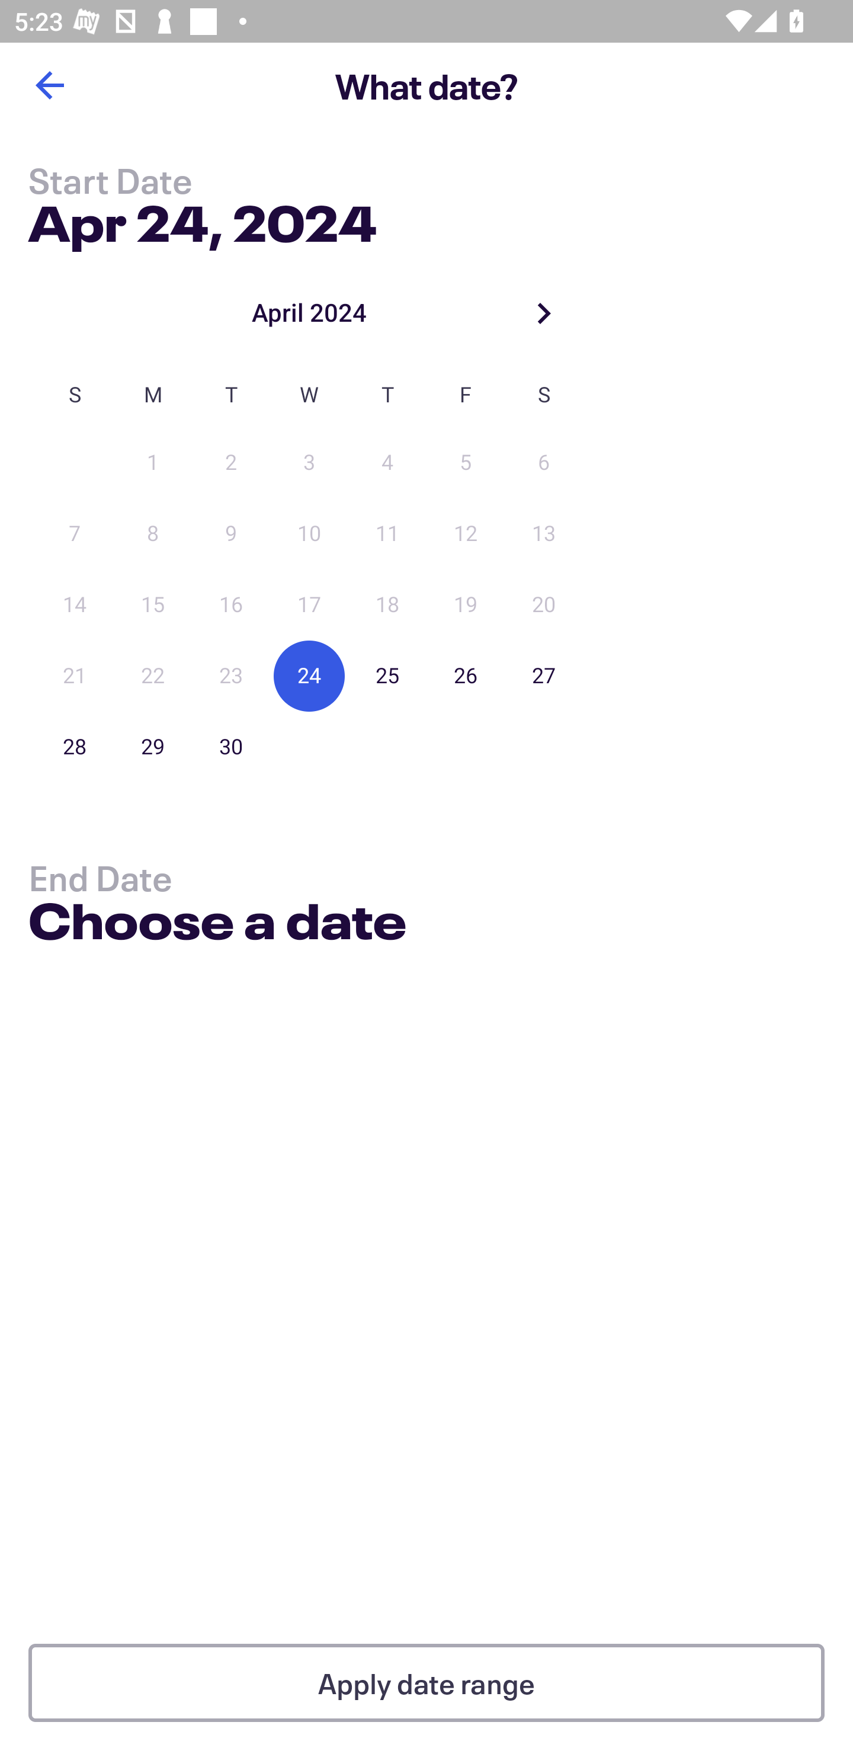  Describe the element at coordinates (309, 463) in the screenshot. I see `3 03 April 2024` at that location.